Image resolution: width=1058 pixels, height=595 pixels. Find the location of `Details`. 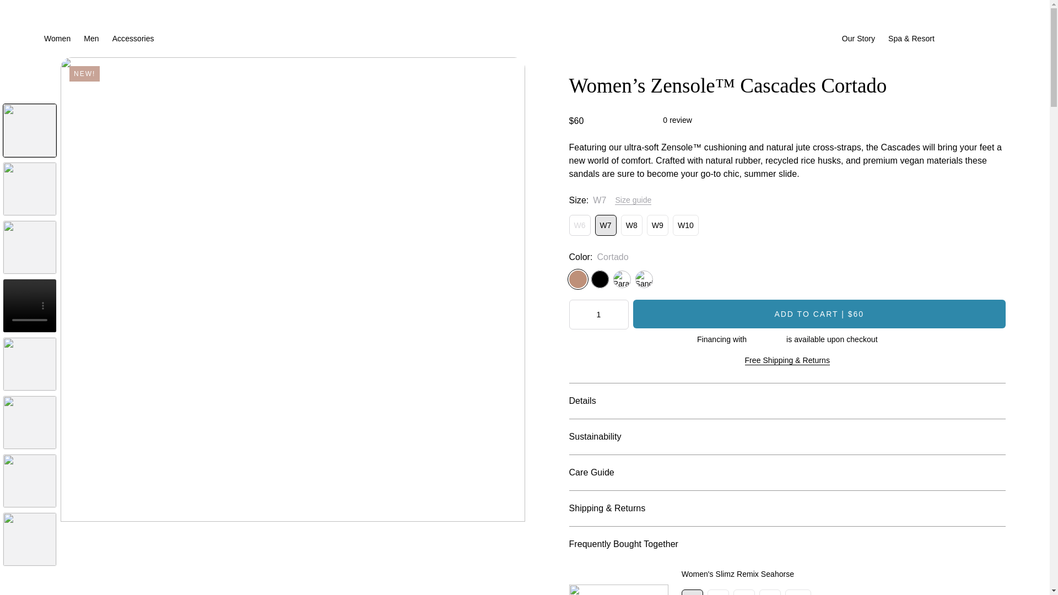

Details is located at coordinates (781, 401).